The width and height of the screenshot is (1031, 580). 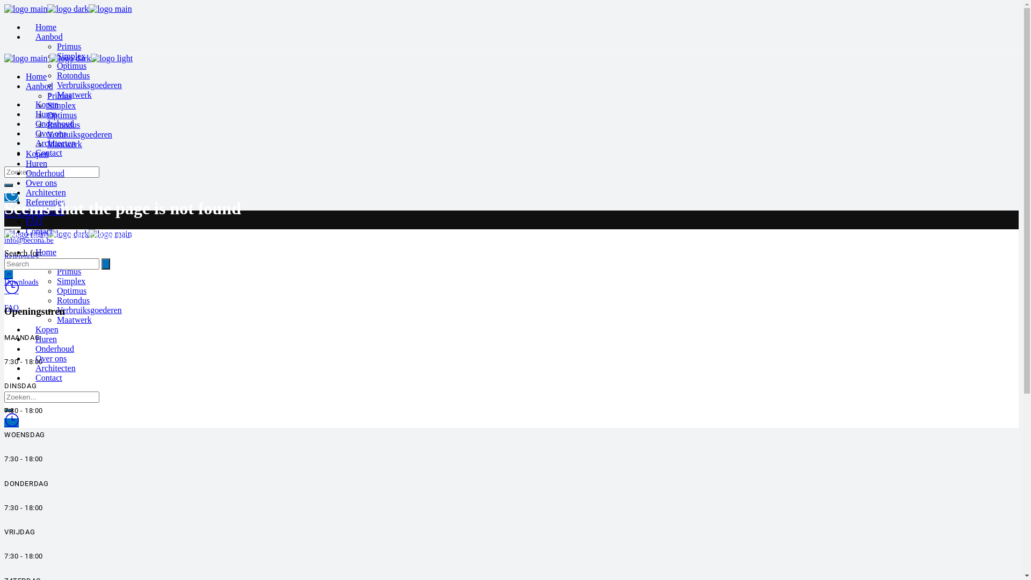 What do you see at coordinates (69, 46) in the screenshot?
I see `Primus` at bounding box center [69, 46].